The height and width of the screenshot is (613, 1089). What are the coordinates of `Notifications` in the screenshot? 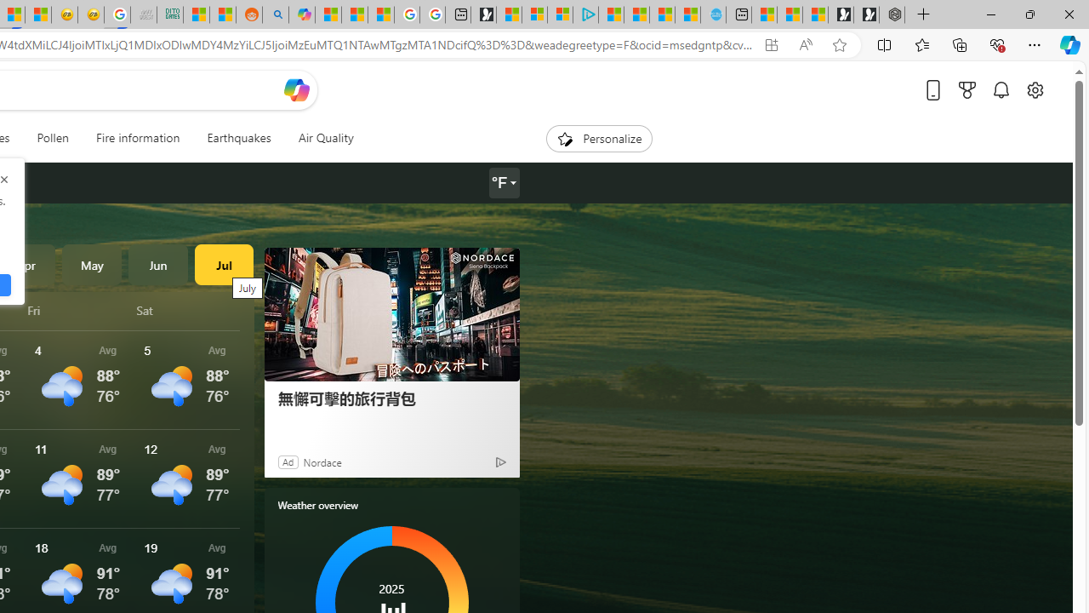 It's located at (1001, 89).